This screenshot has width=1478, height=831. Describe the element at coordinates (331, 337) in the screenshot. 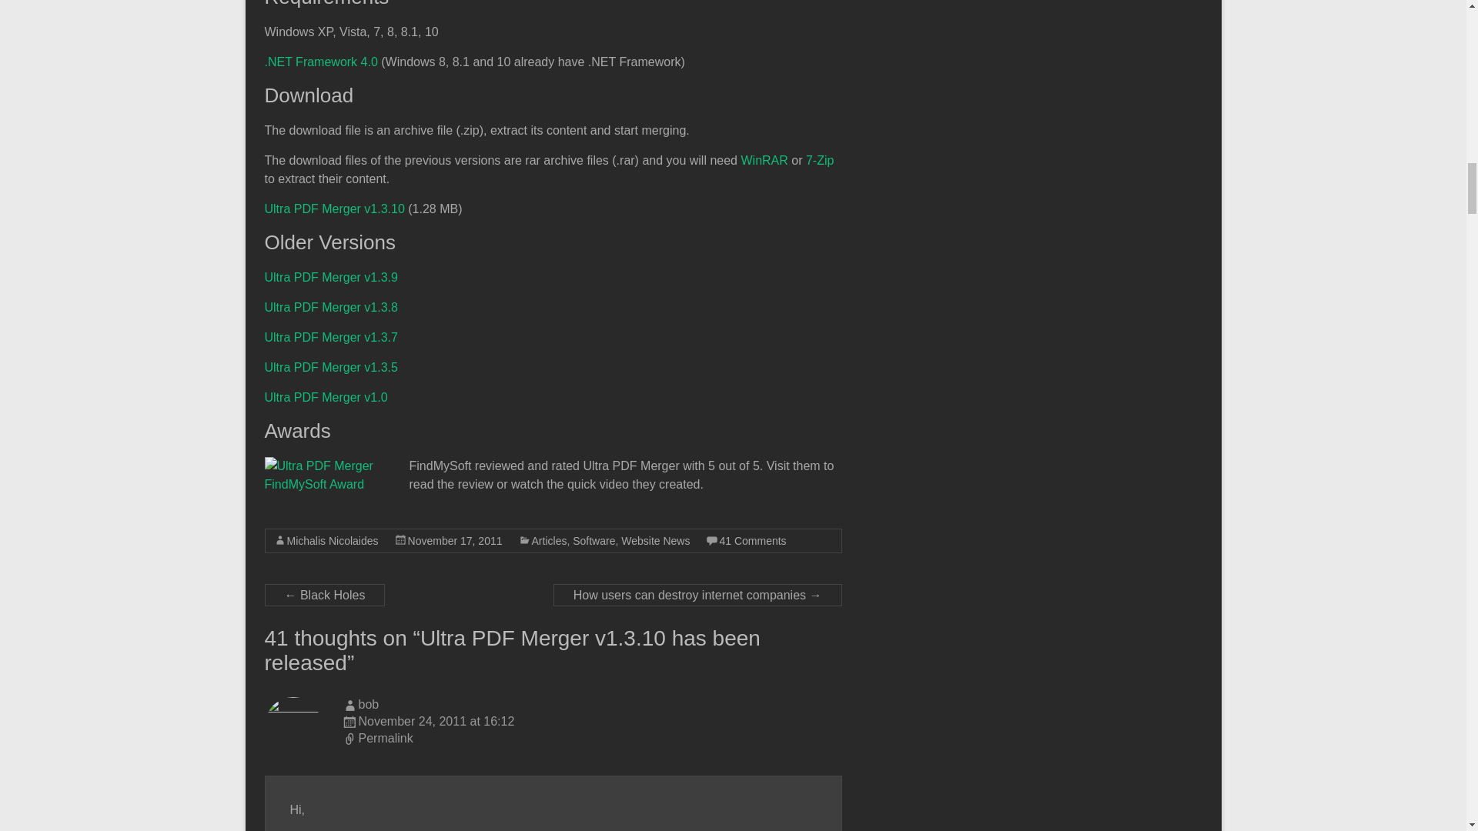

I see `Ultra PDF Merger v1.3.7` at that location.